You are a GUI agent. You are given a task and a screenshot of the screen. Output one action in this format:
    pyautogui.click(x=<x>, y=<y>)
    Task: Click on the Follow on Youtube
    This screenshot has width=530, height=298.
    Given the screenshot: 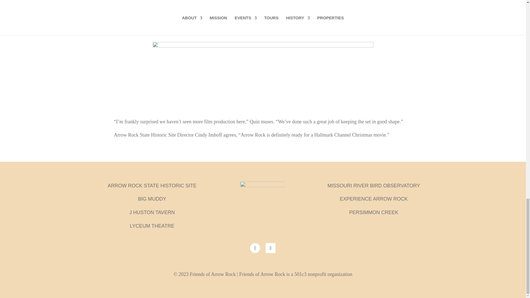 What is the action you would take?
    pyautogui.click(x=271, y=248)
    